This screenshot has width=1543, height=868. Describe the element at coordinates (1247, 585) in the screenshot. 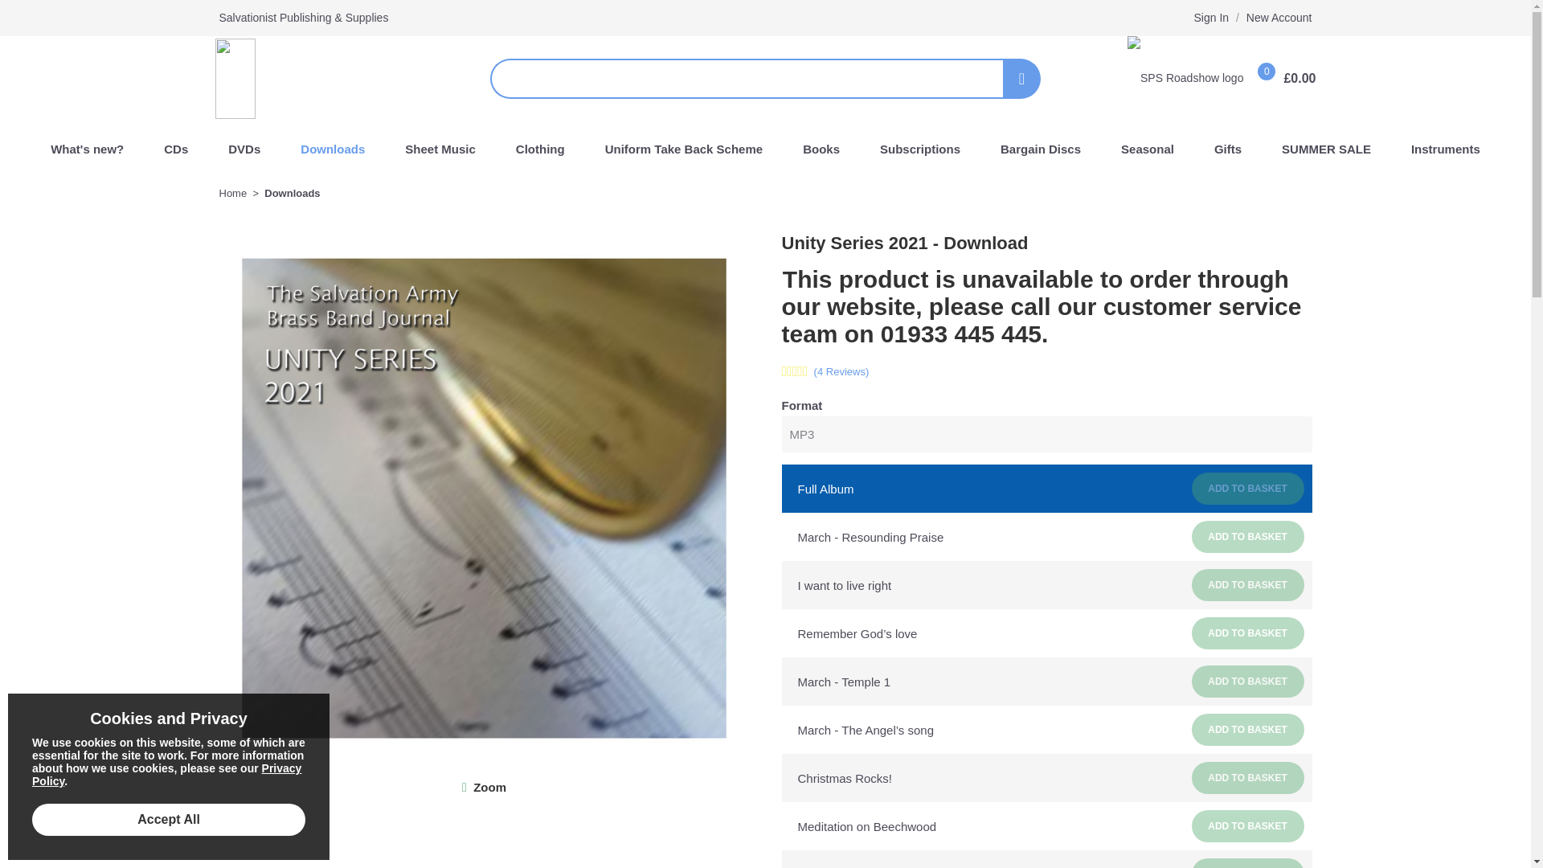

I see `ADD TO BASKET` at that location.